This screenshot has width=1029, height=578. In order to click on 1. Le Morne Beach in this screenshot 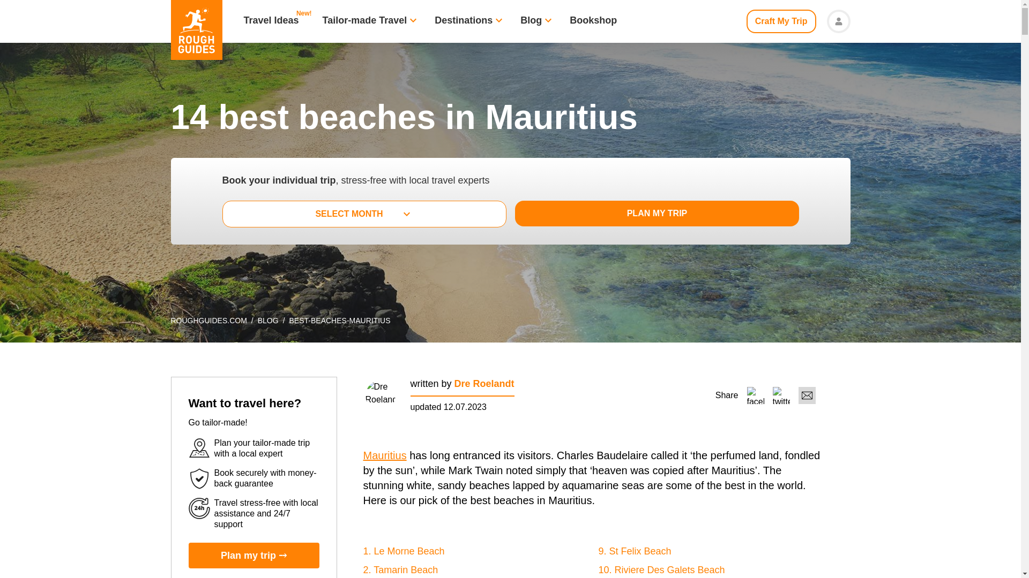, I will do `click(404, 551)`.